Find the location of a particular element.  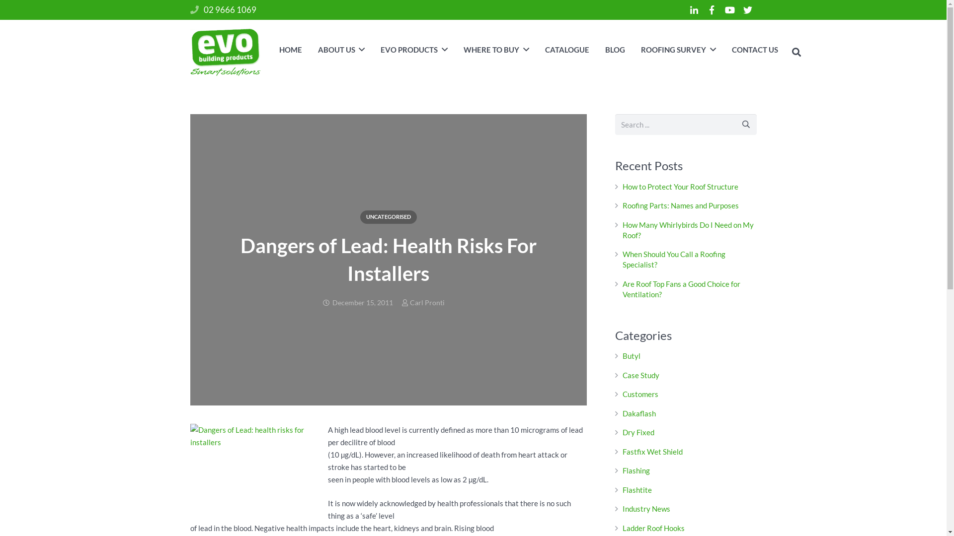

Carl Pronti is located at coordinates (427, 303).